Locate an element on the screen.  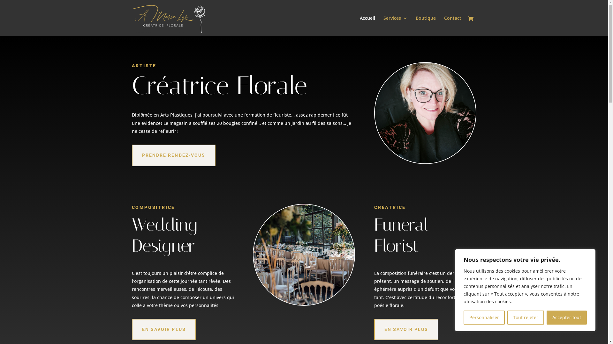
Accueil is located at coordinates (367, 26).